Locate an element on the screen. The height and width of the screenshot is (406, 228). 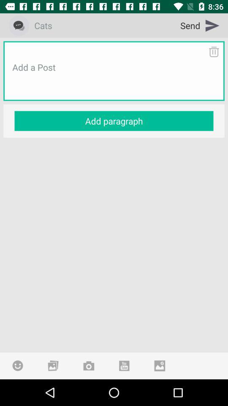
opens up your photo album on an android phone is located at coordinates (53, 365).